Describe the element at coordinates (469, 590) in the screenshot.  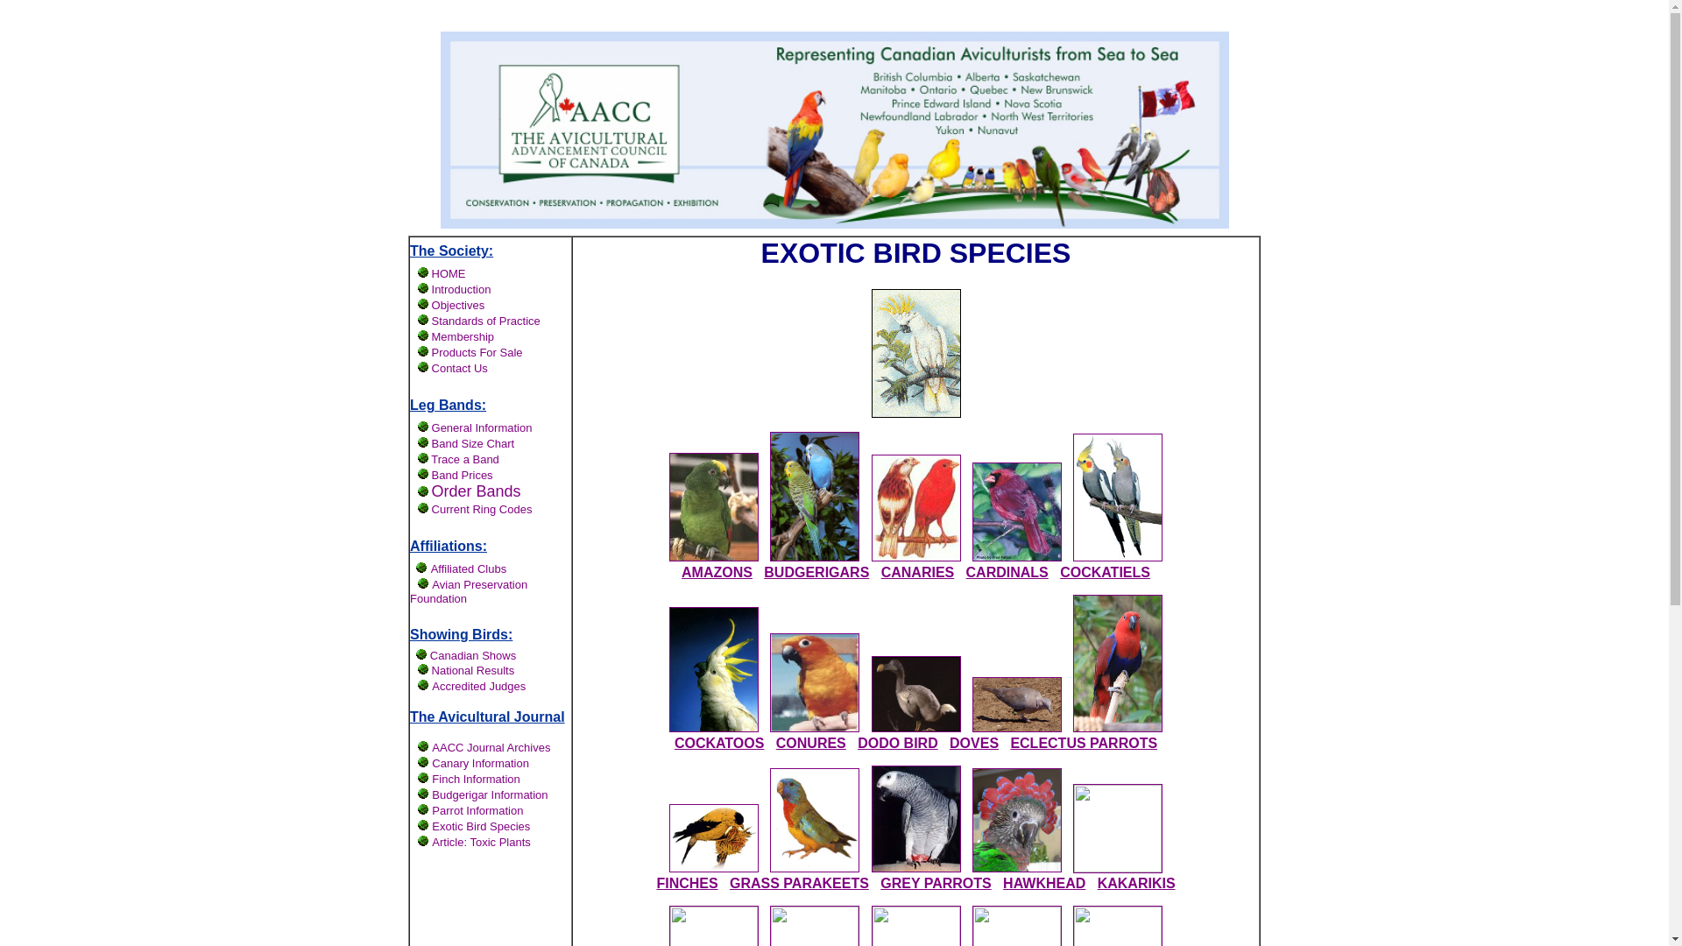
I see `Avian Preservation Foundation` at that location.